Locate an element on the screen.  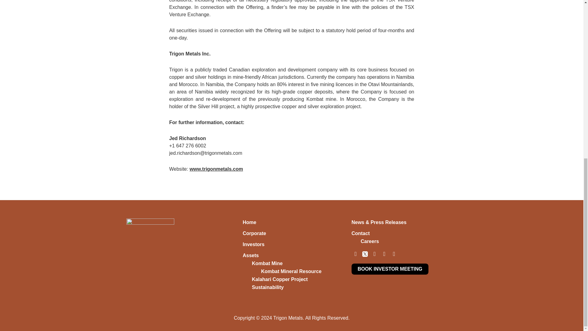
Contact is located at coordinates (361, 233).